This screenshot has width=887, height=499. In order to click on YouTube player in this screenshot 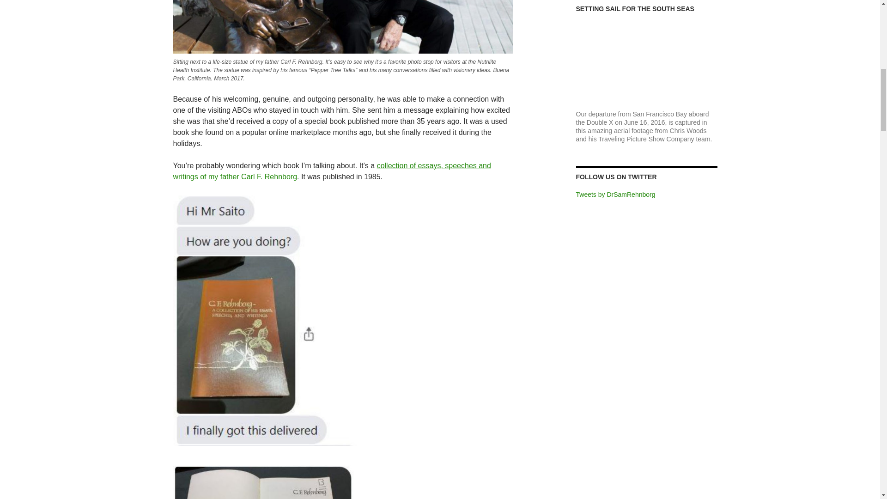, I will do `click(647, 62)`.